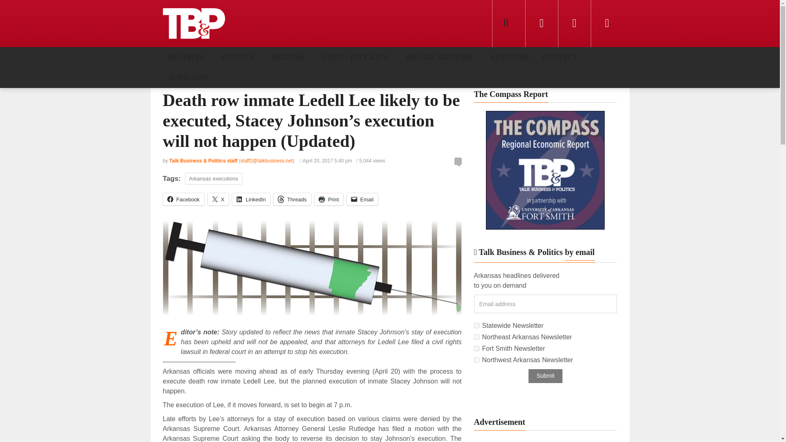  Describe the element at coordinates (218, 199) in the screenshot. I see `Click to share on X` at that location.